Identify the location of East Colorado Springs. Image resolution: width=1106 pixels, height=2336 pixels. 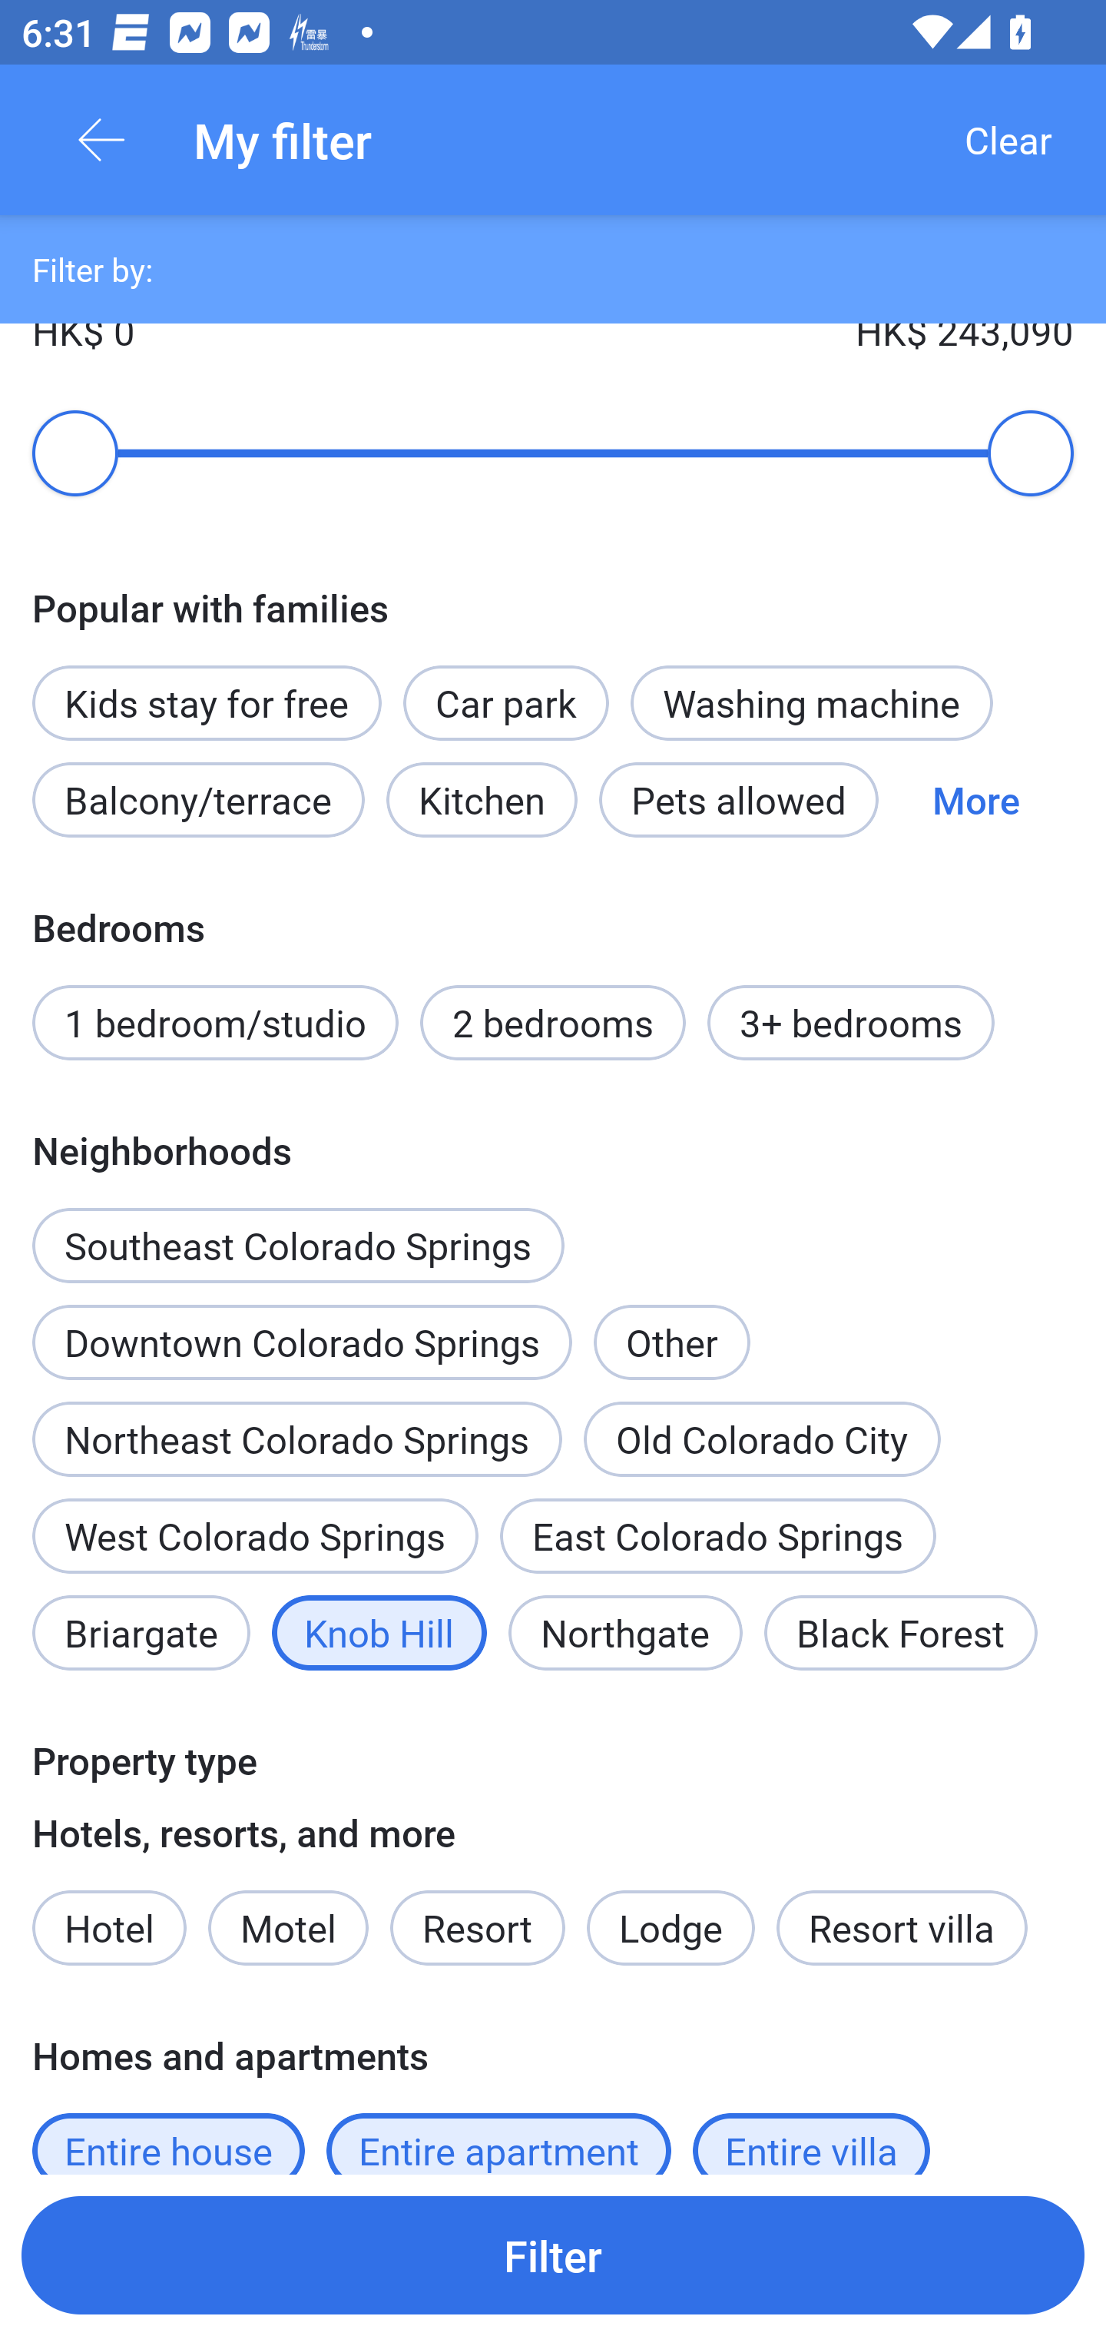
(717, 1535).